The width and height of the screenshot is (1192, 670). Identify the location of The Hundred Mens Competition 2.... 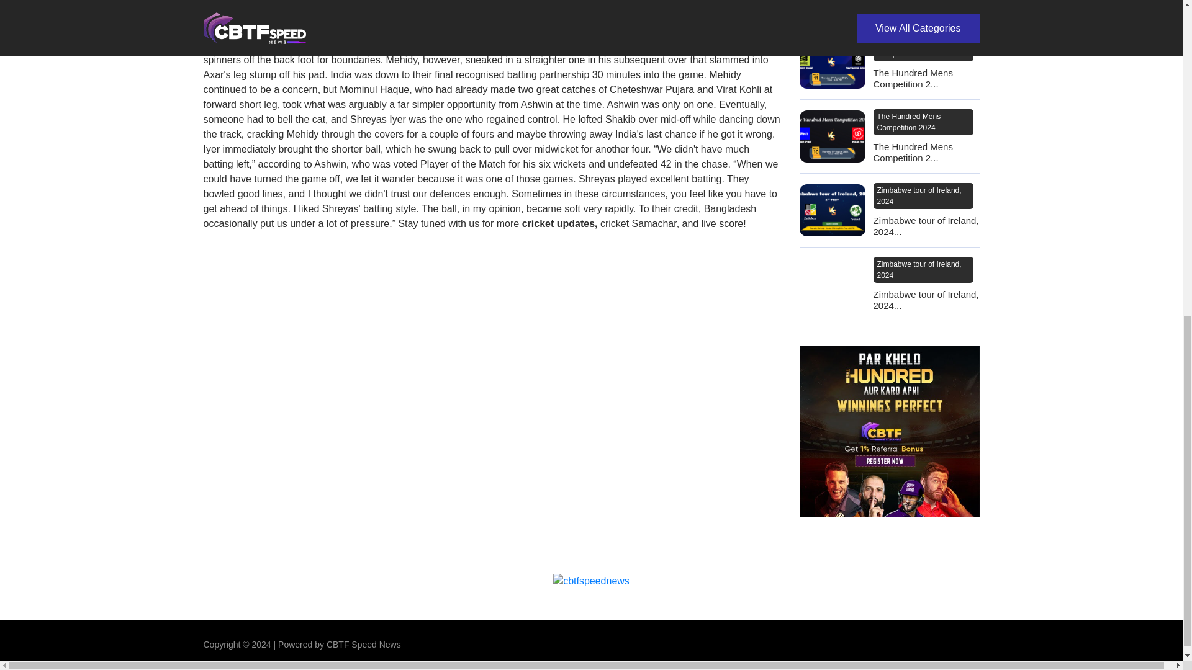
(925, 78).